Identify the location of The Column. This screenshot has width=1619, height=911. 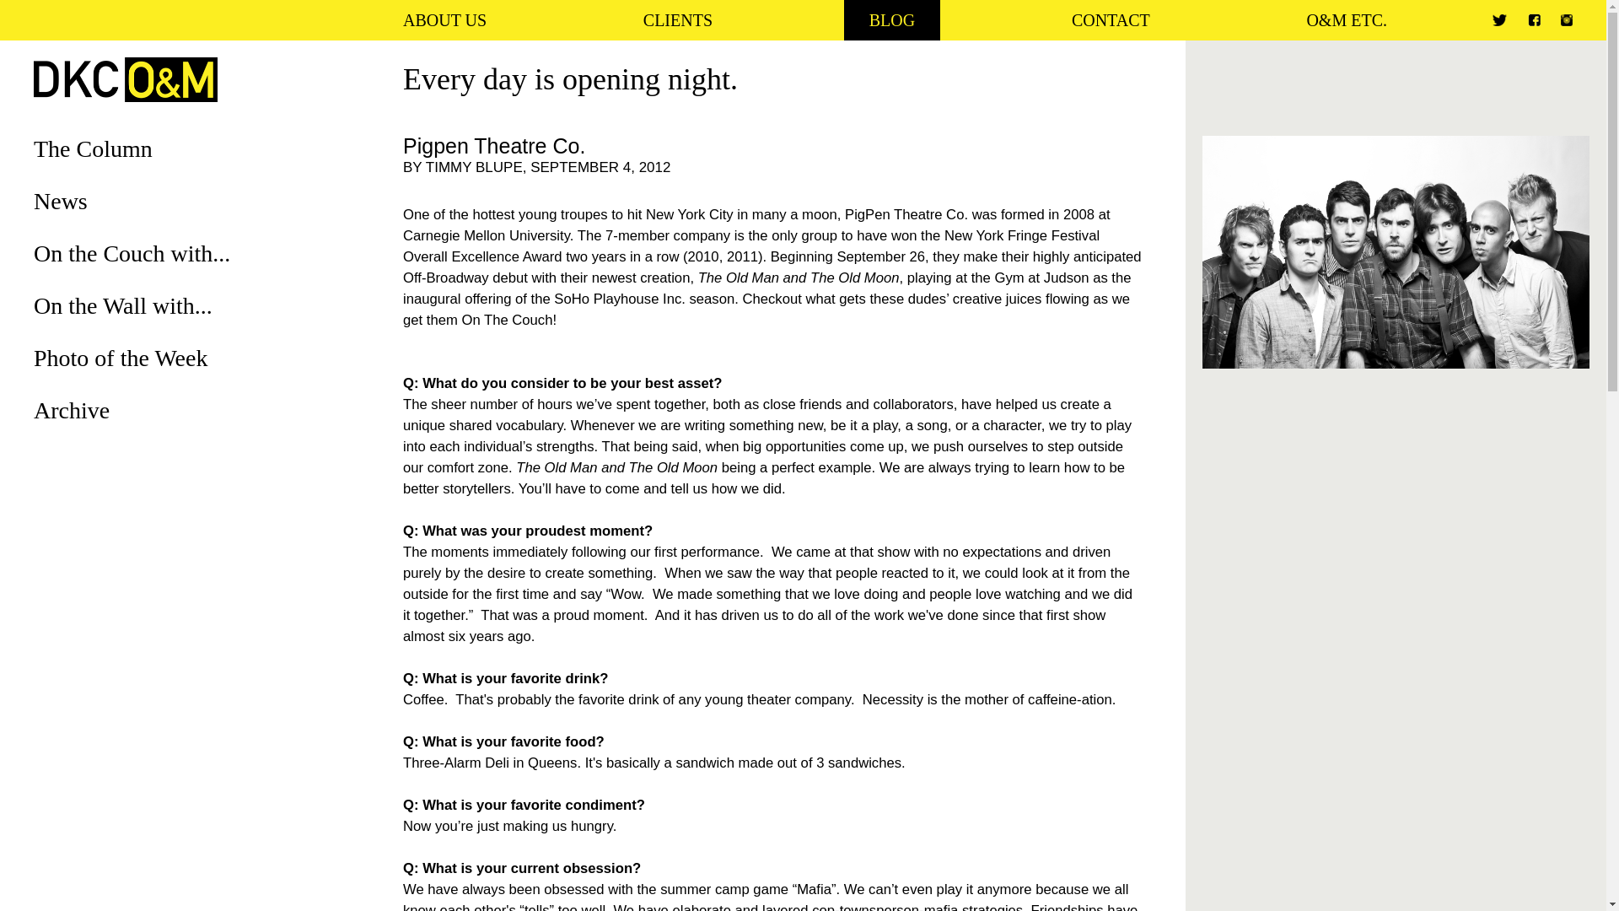
(93, 148).